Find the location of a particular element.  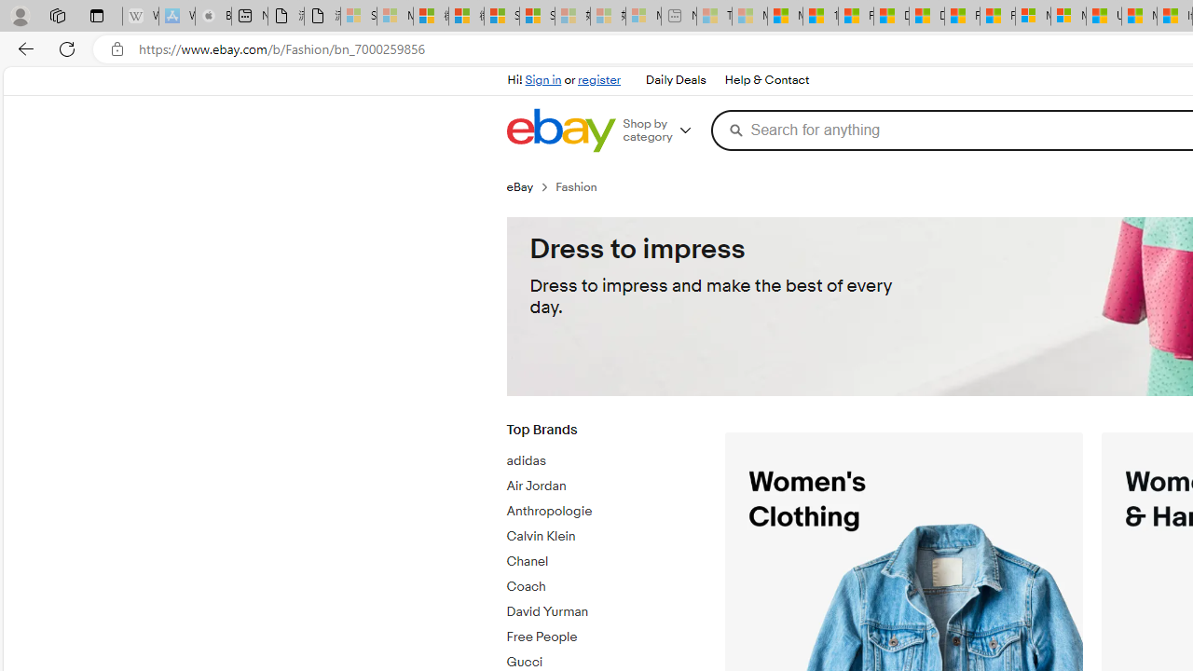

Help & Contact is located at coordinates (766, 80).